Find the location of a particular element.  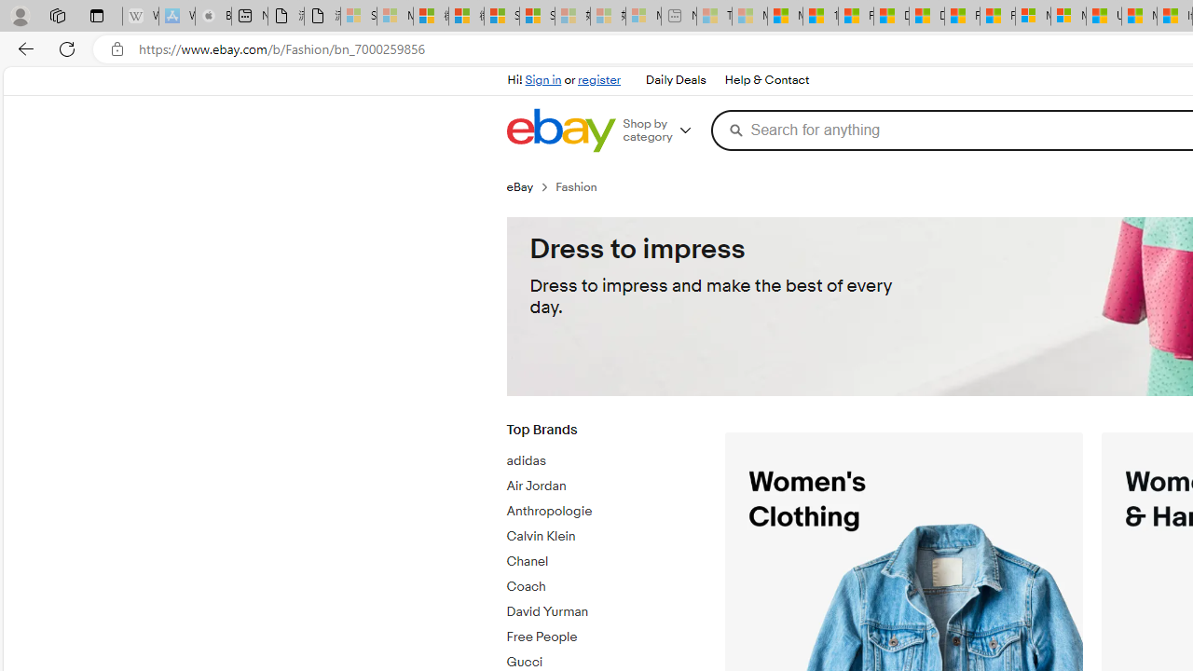

Help & Contact is located at coordinates (766, 80).